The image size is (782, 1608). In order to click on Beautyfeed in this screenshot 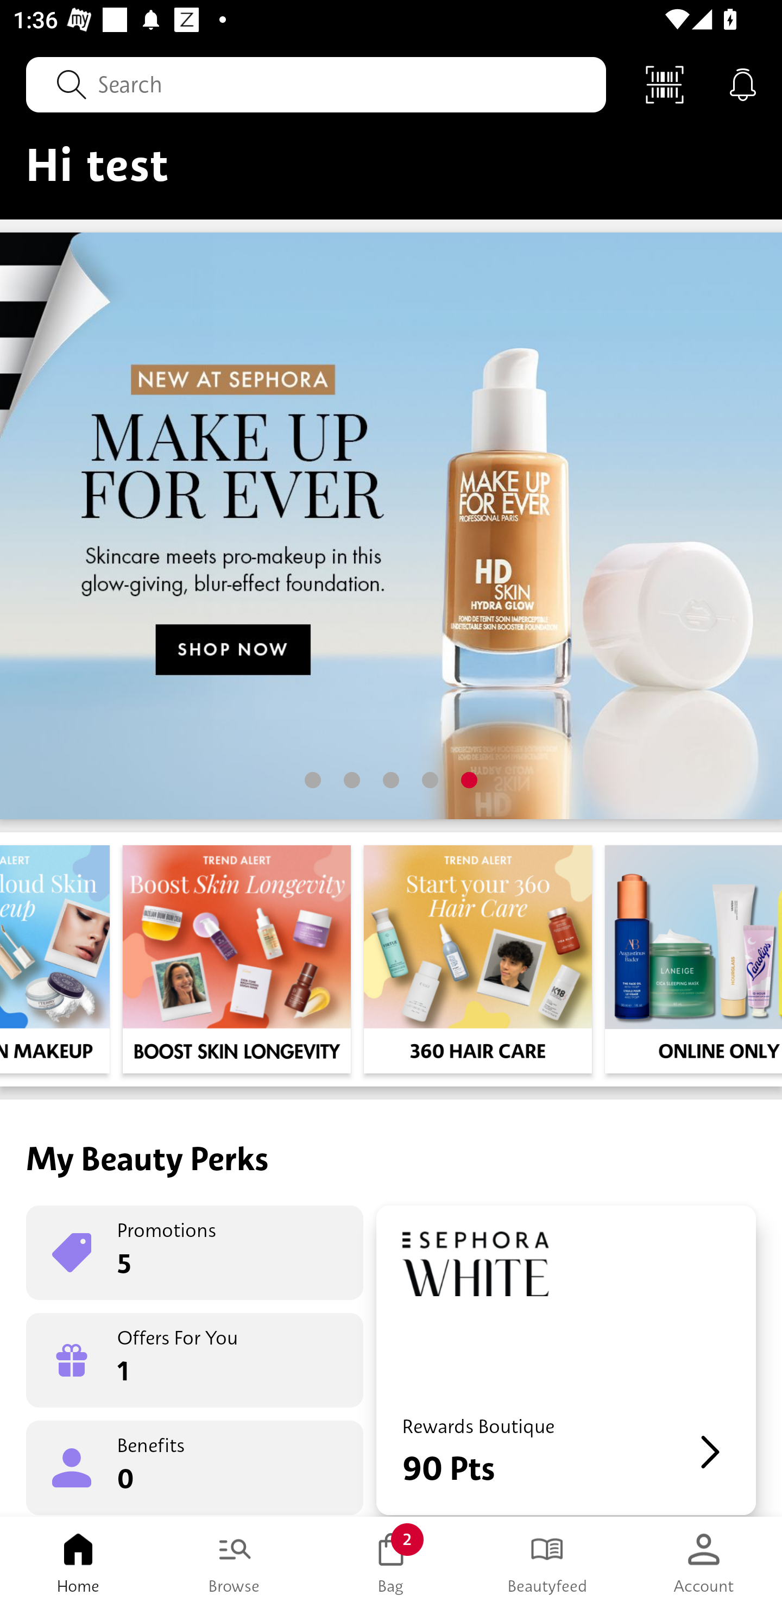, I will do `click(547, 1562)`.